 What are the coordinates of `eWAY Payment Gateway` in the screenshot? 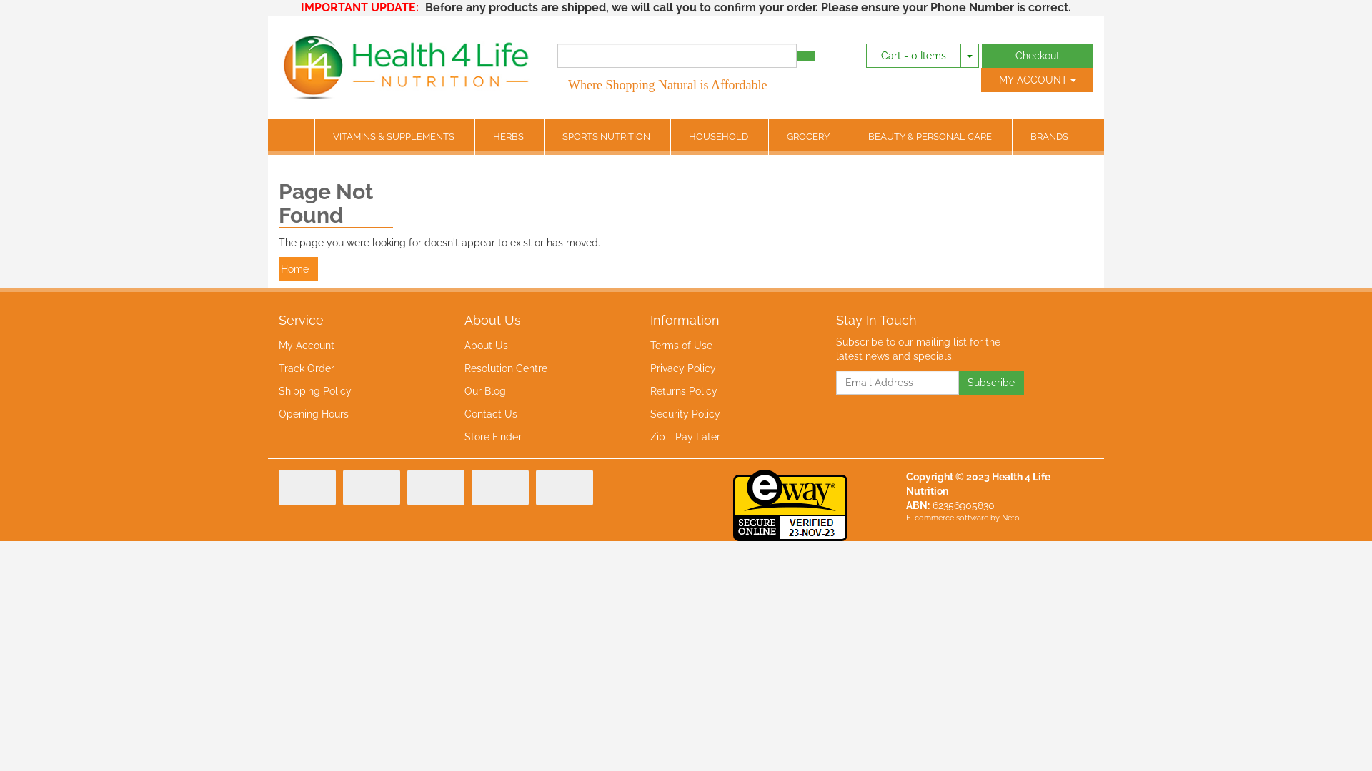 It's located at (790, 504).